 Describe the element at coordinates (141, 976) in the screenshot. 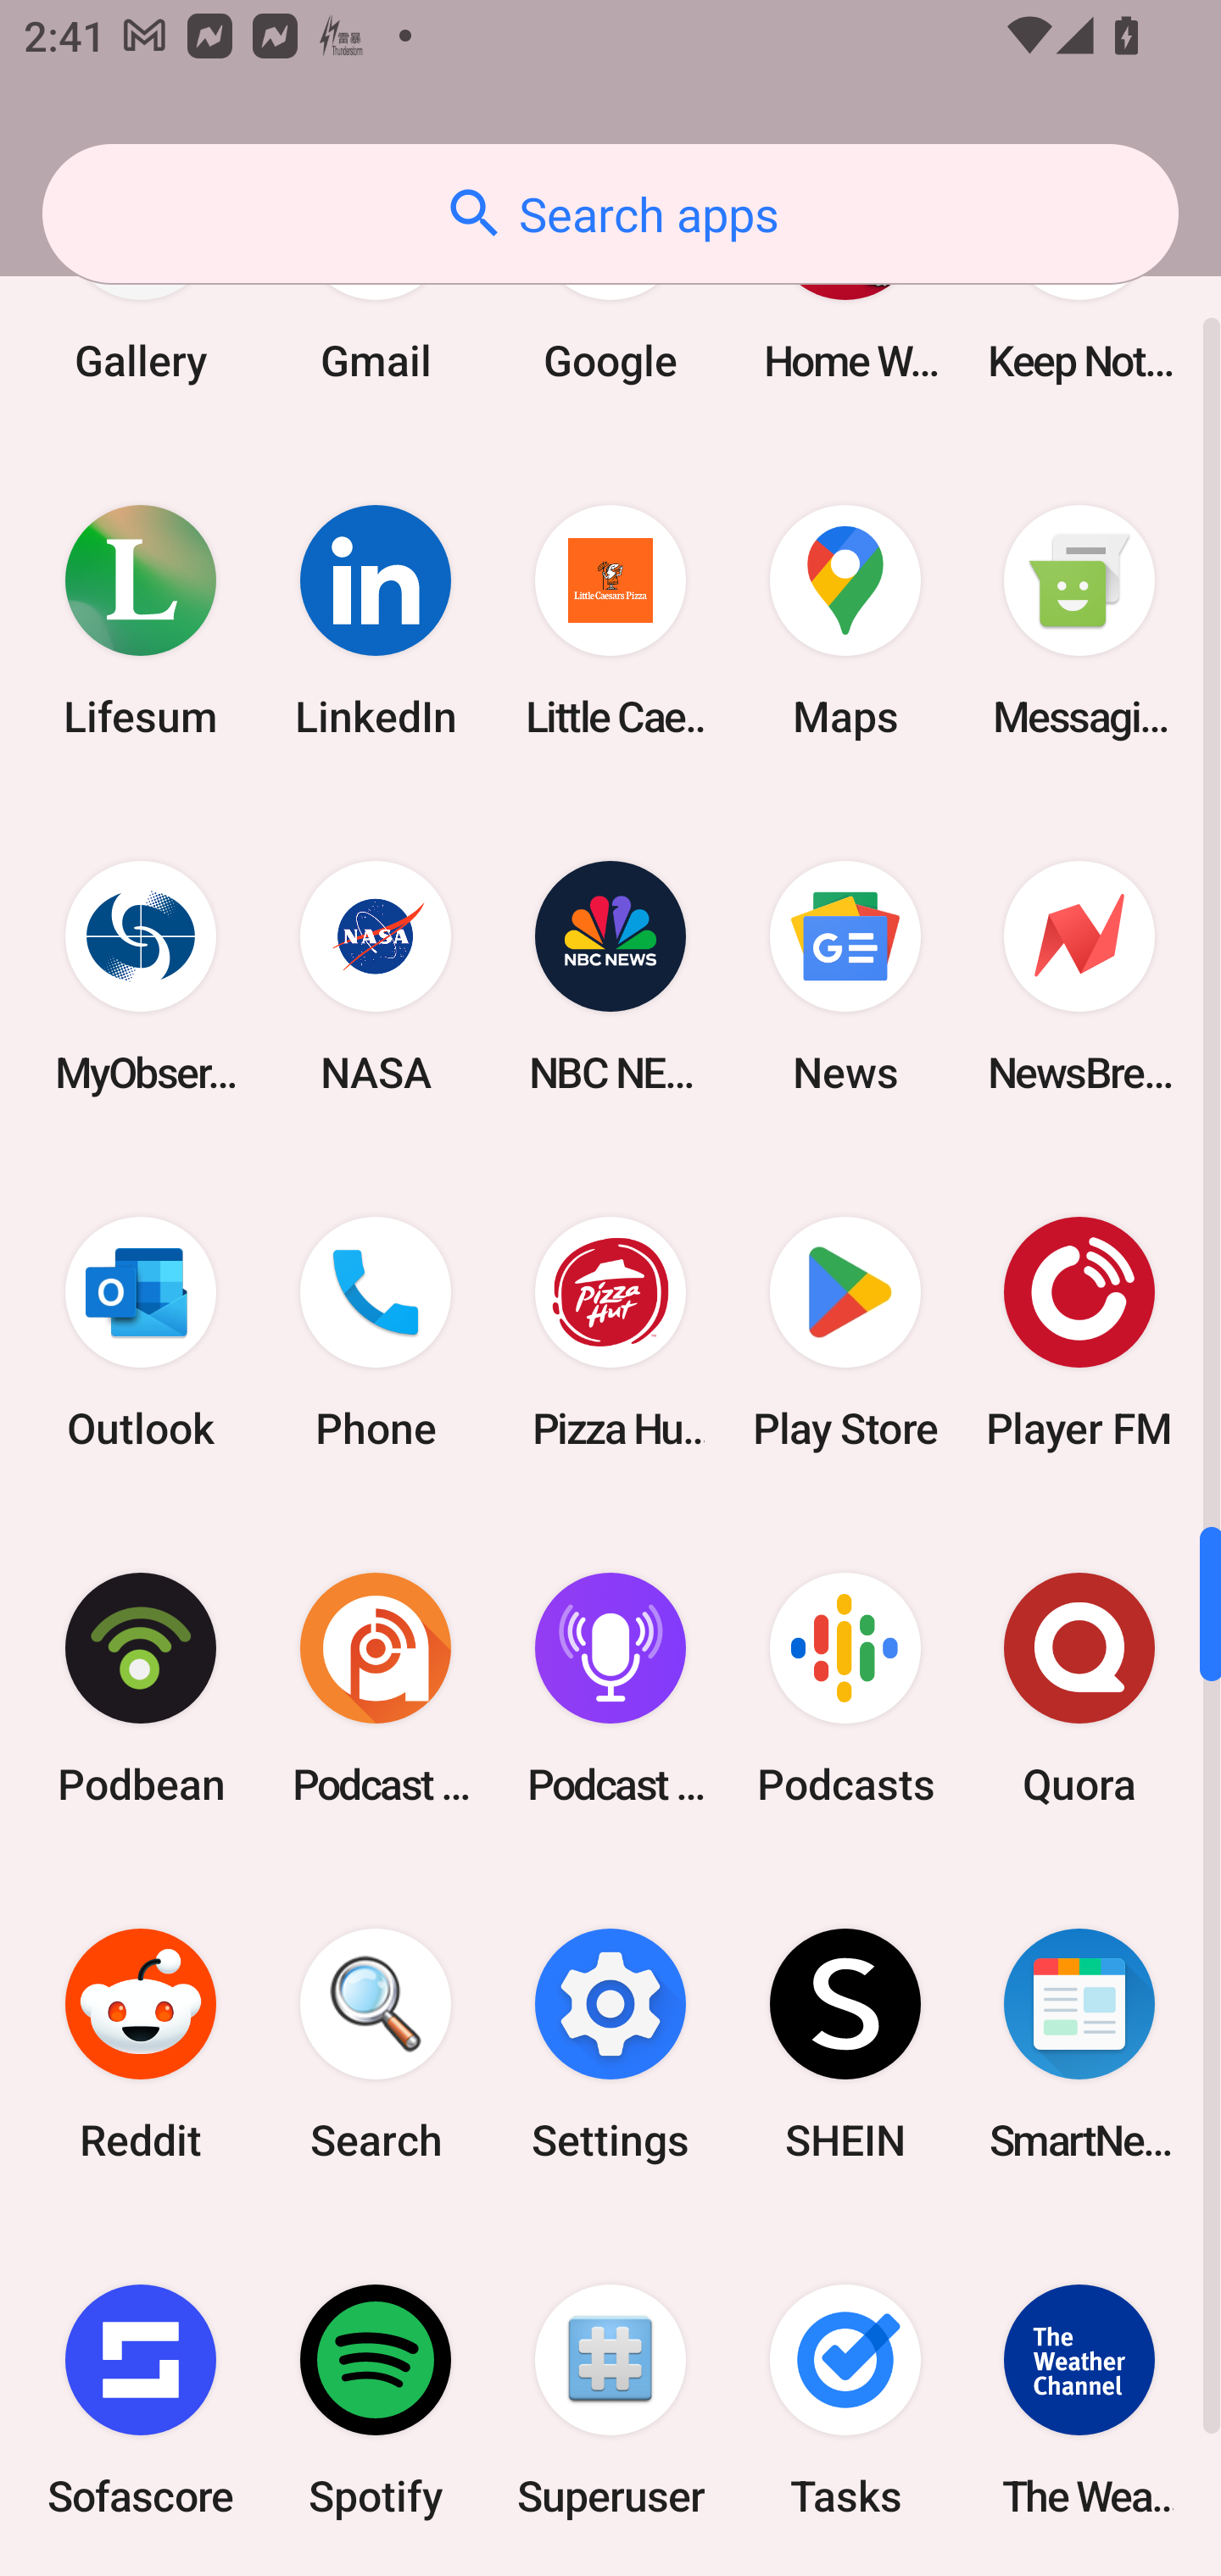

I see `MyObservatory` at that location.